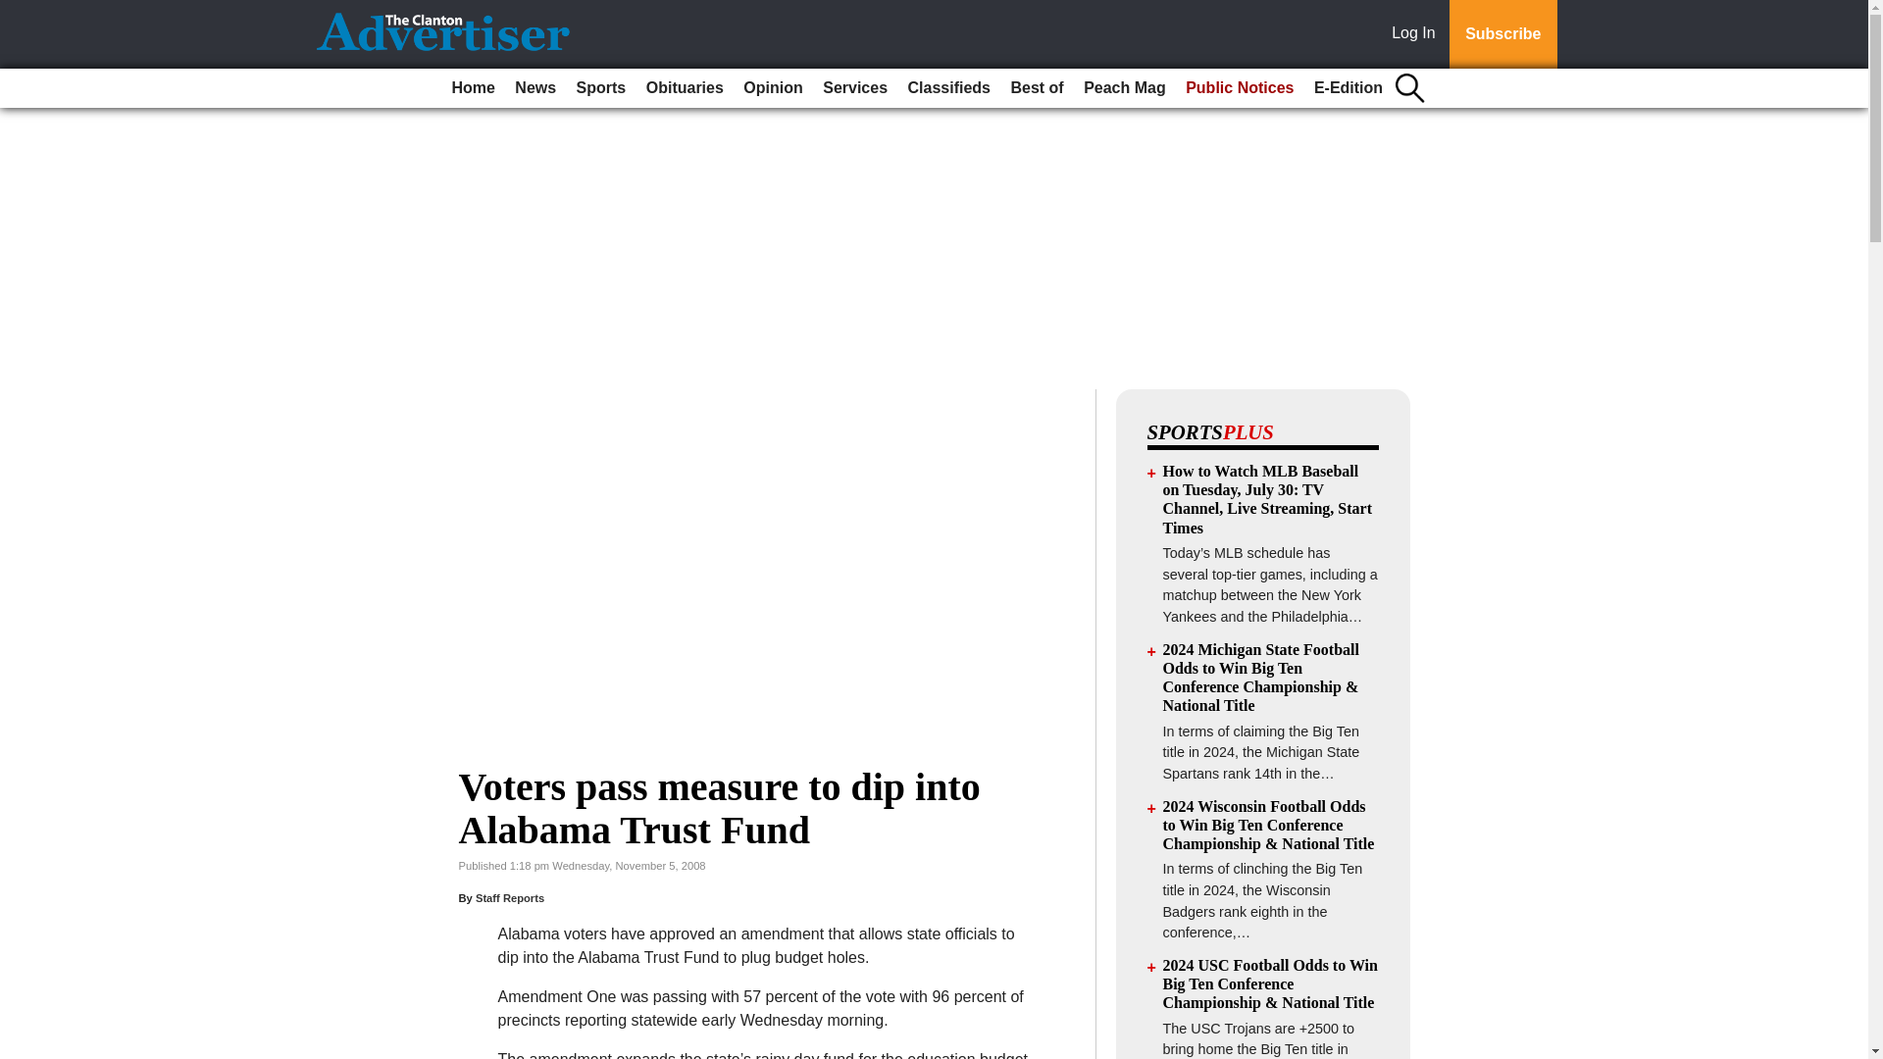  I want to click on Opinion, so click(773, 88).